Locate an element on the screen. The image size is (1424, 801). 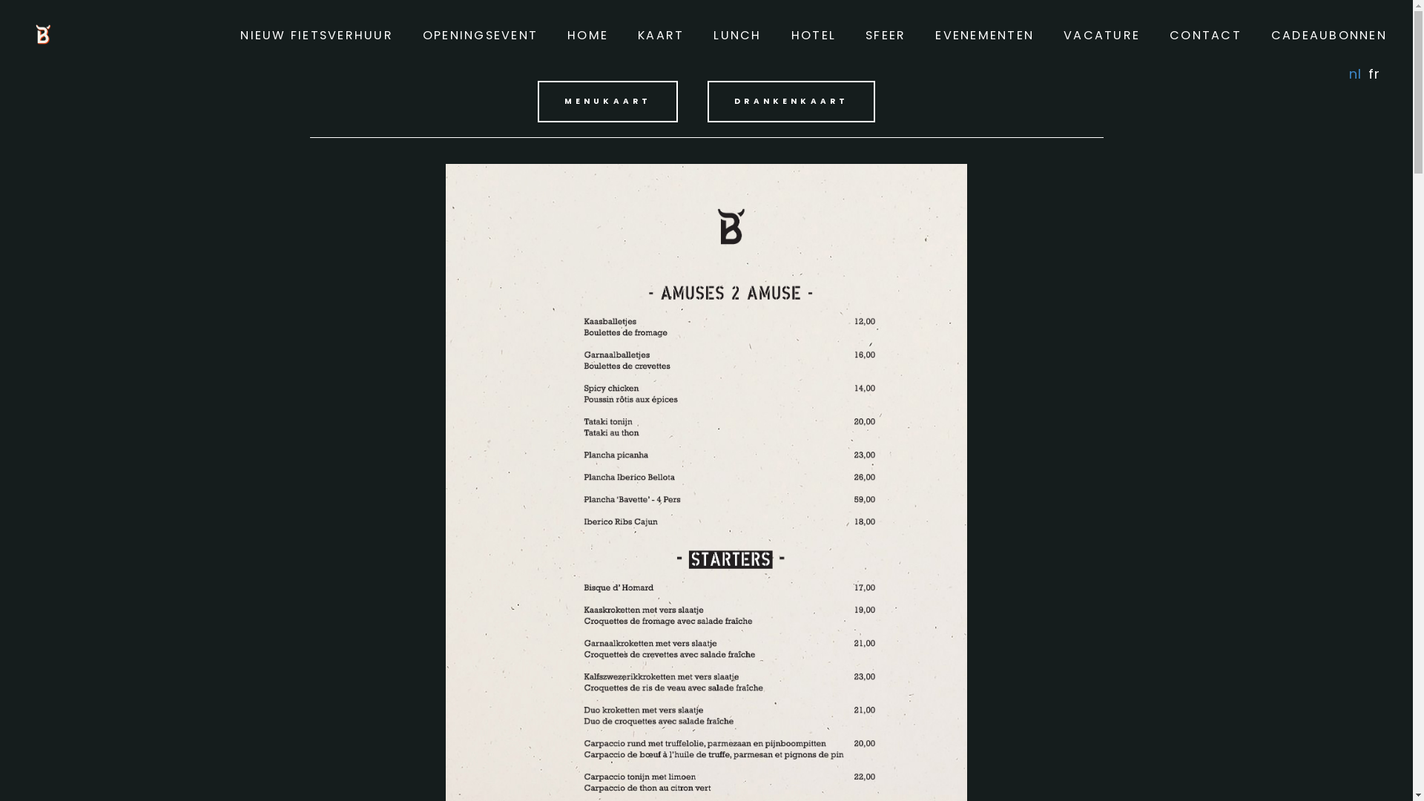
EVENEMENTEN is located at coordinates (985, 36).